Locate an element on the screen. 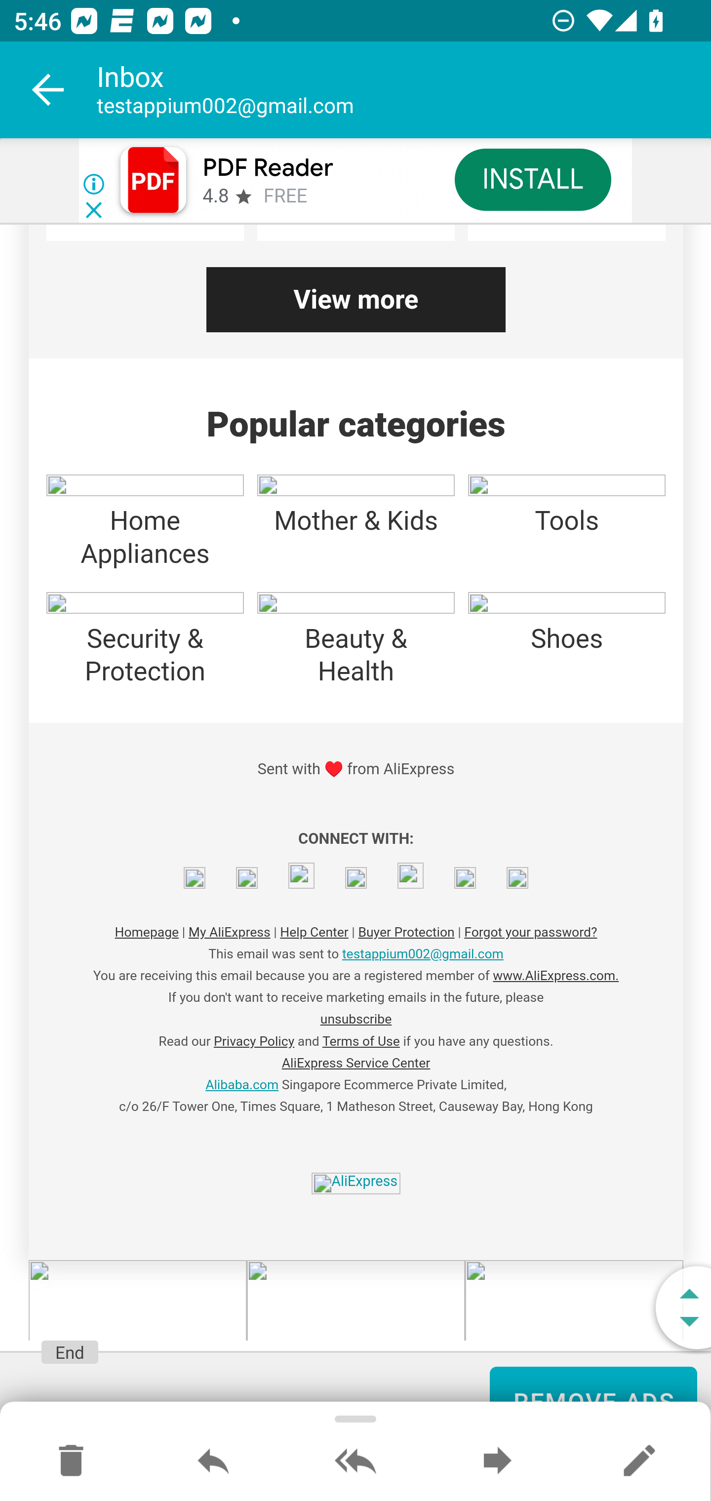 Image resolution: width=711 pixels, height=1501 pixels. Forward is located at coordinates (497, 1461).